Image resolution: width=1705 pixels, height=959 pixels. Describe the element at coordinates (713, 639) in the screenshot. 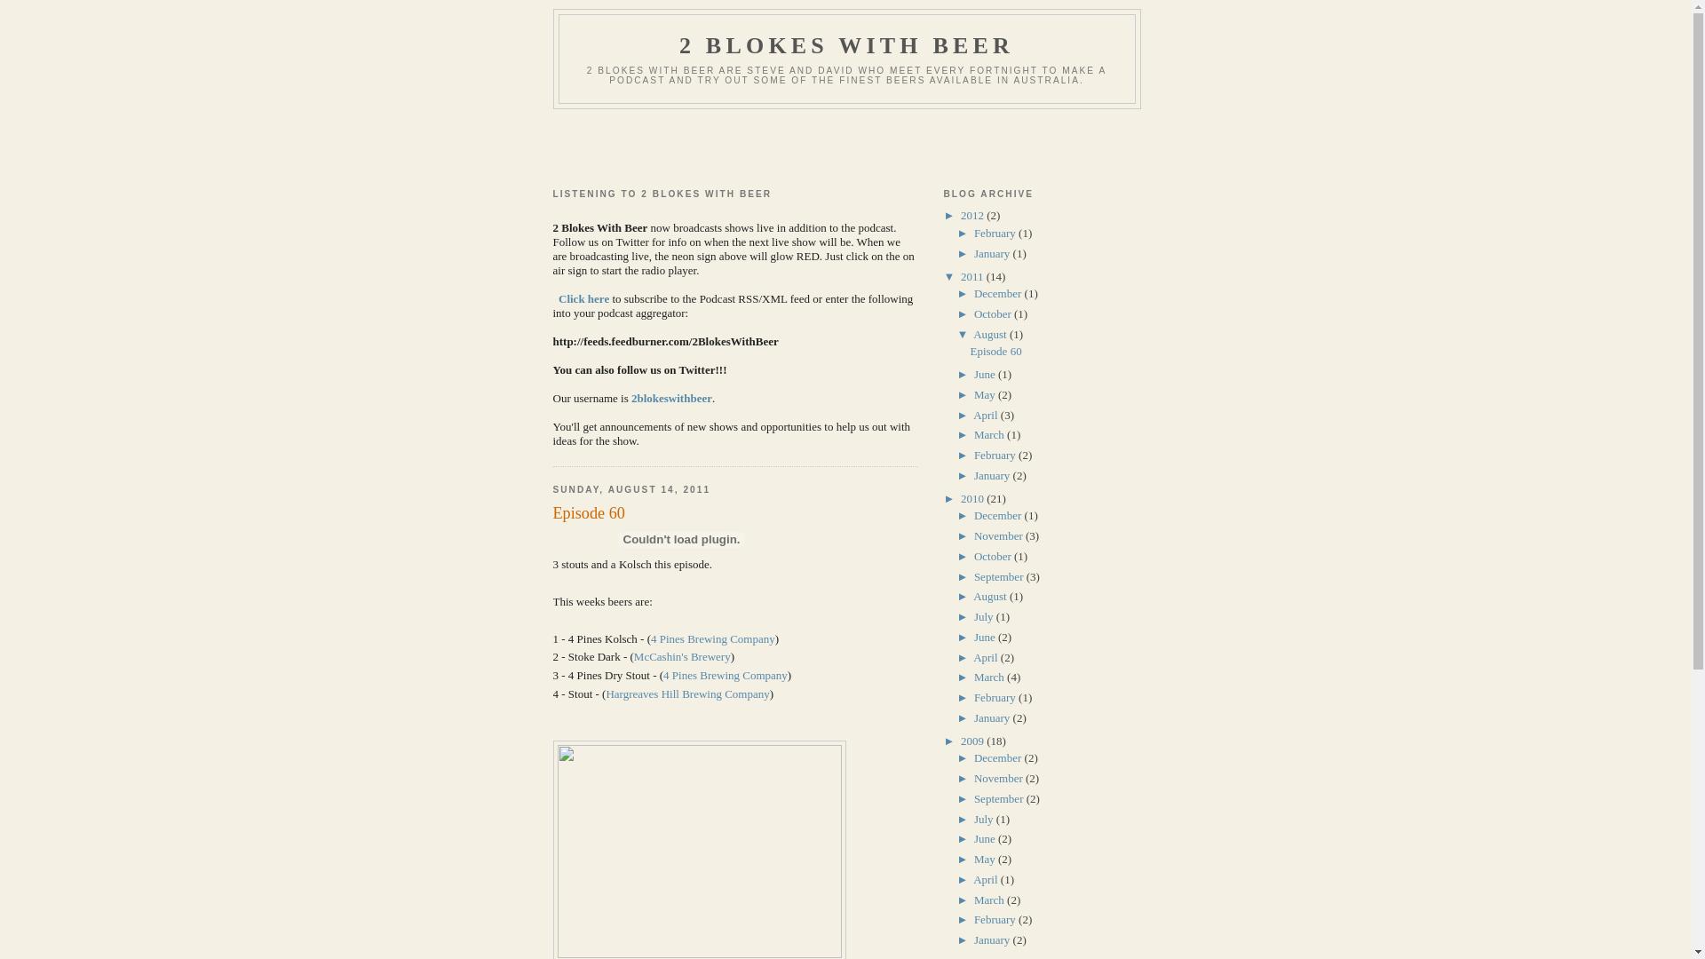

I see `4 Pines Brewing Company` at that location.